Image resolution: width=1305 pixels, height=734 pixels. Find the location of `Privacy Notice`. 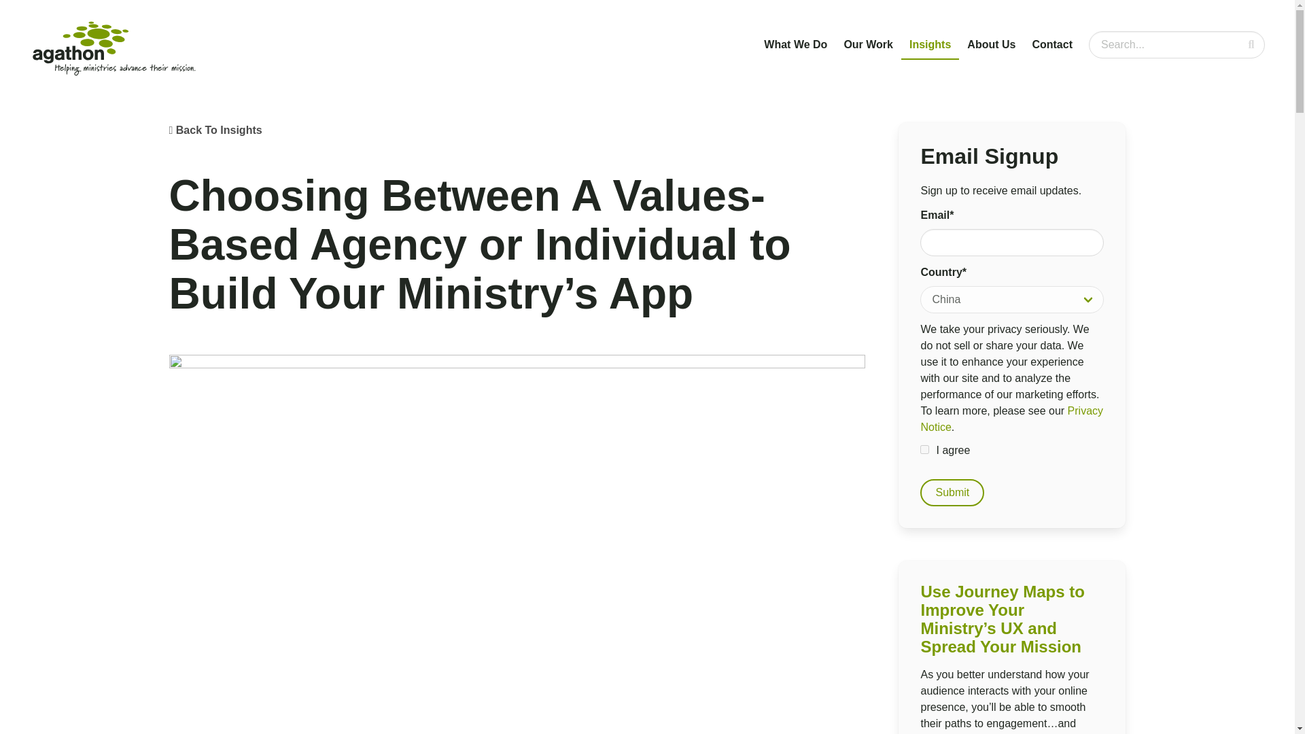

Privacy Notice is located at coordinates (1011, 419).